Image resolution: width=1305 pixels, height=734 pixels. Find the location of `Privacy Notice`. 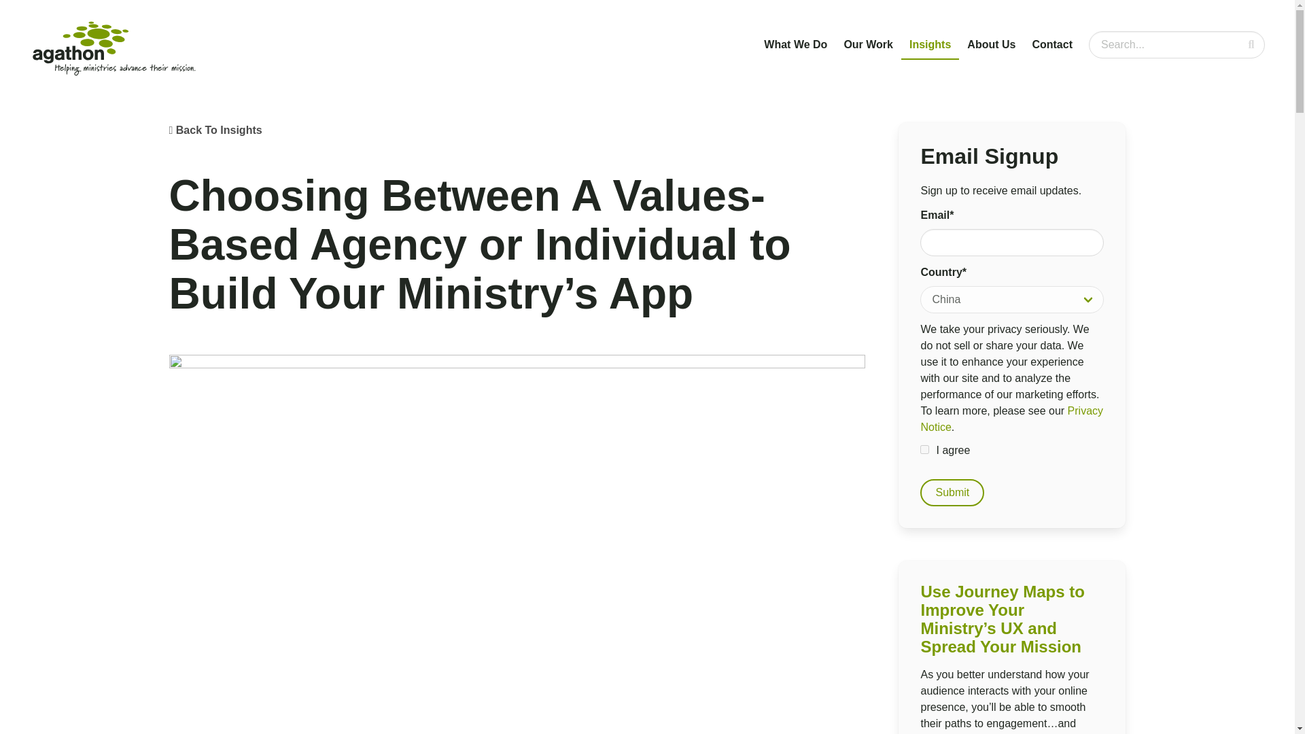

Privacy Notice is located at coordinates (1011, 419).